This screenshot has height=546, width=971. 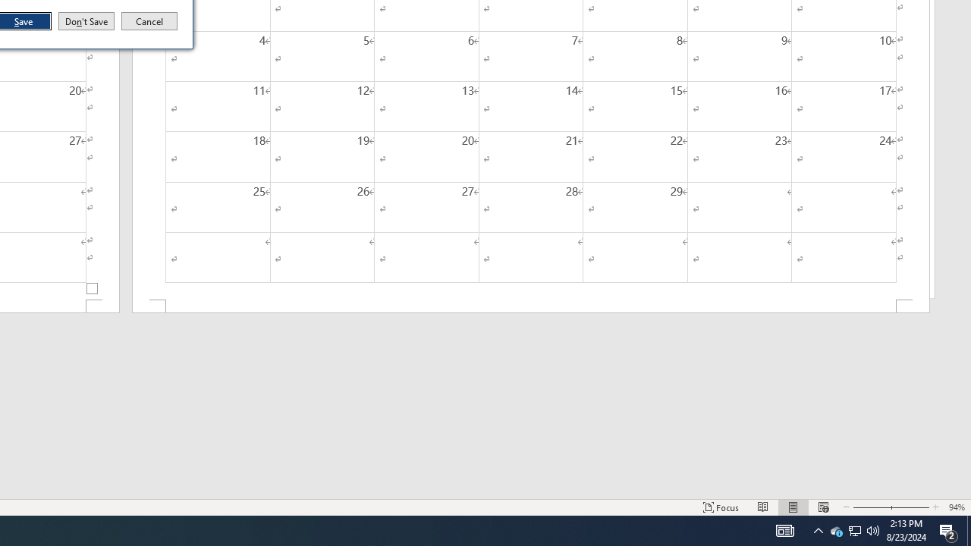 What do you see at coordinates (763, 507) in the screenshot?
I see `Read Mode` at bounding box center [763, 507].